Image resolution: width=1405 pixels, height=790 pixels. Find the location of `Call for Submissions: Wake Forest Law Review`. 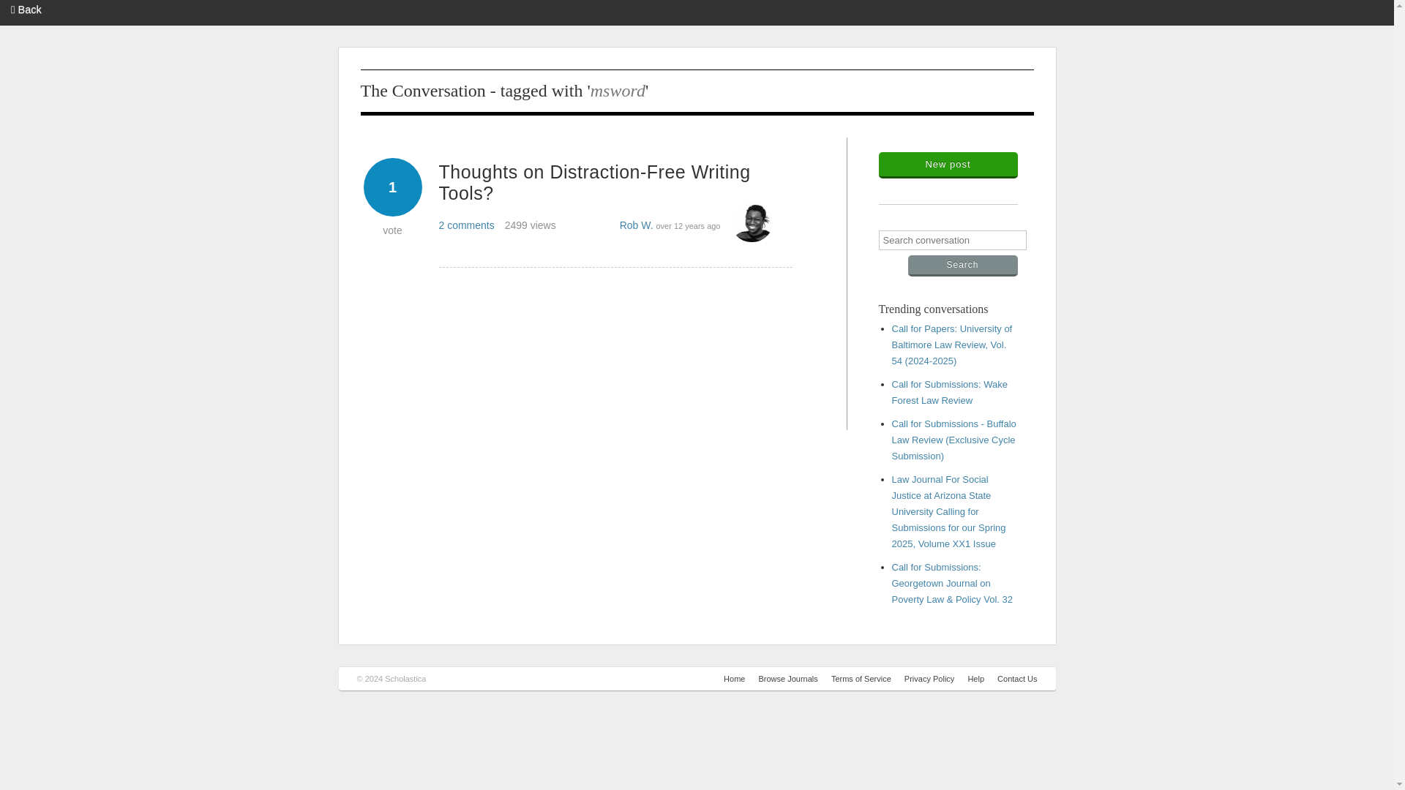

Call for Submissions: Wake Forest Law Review is located at coordinates (948, 392).